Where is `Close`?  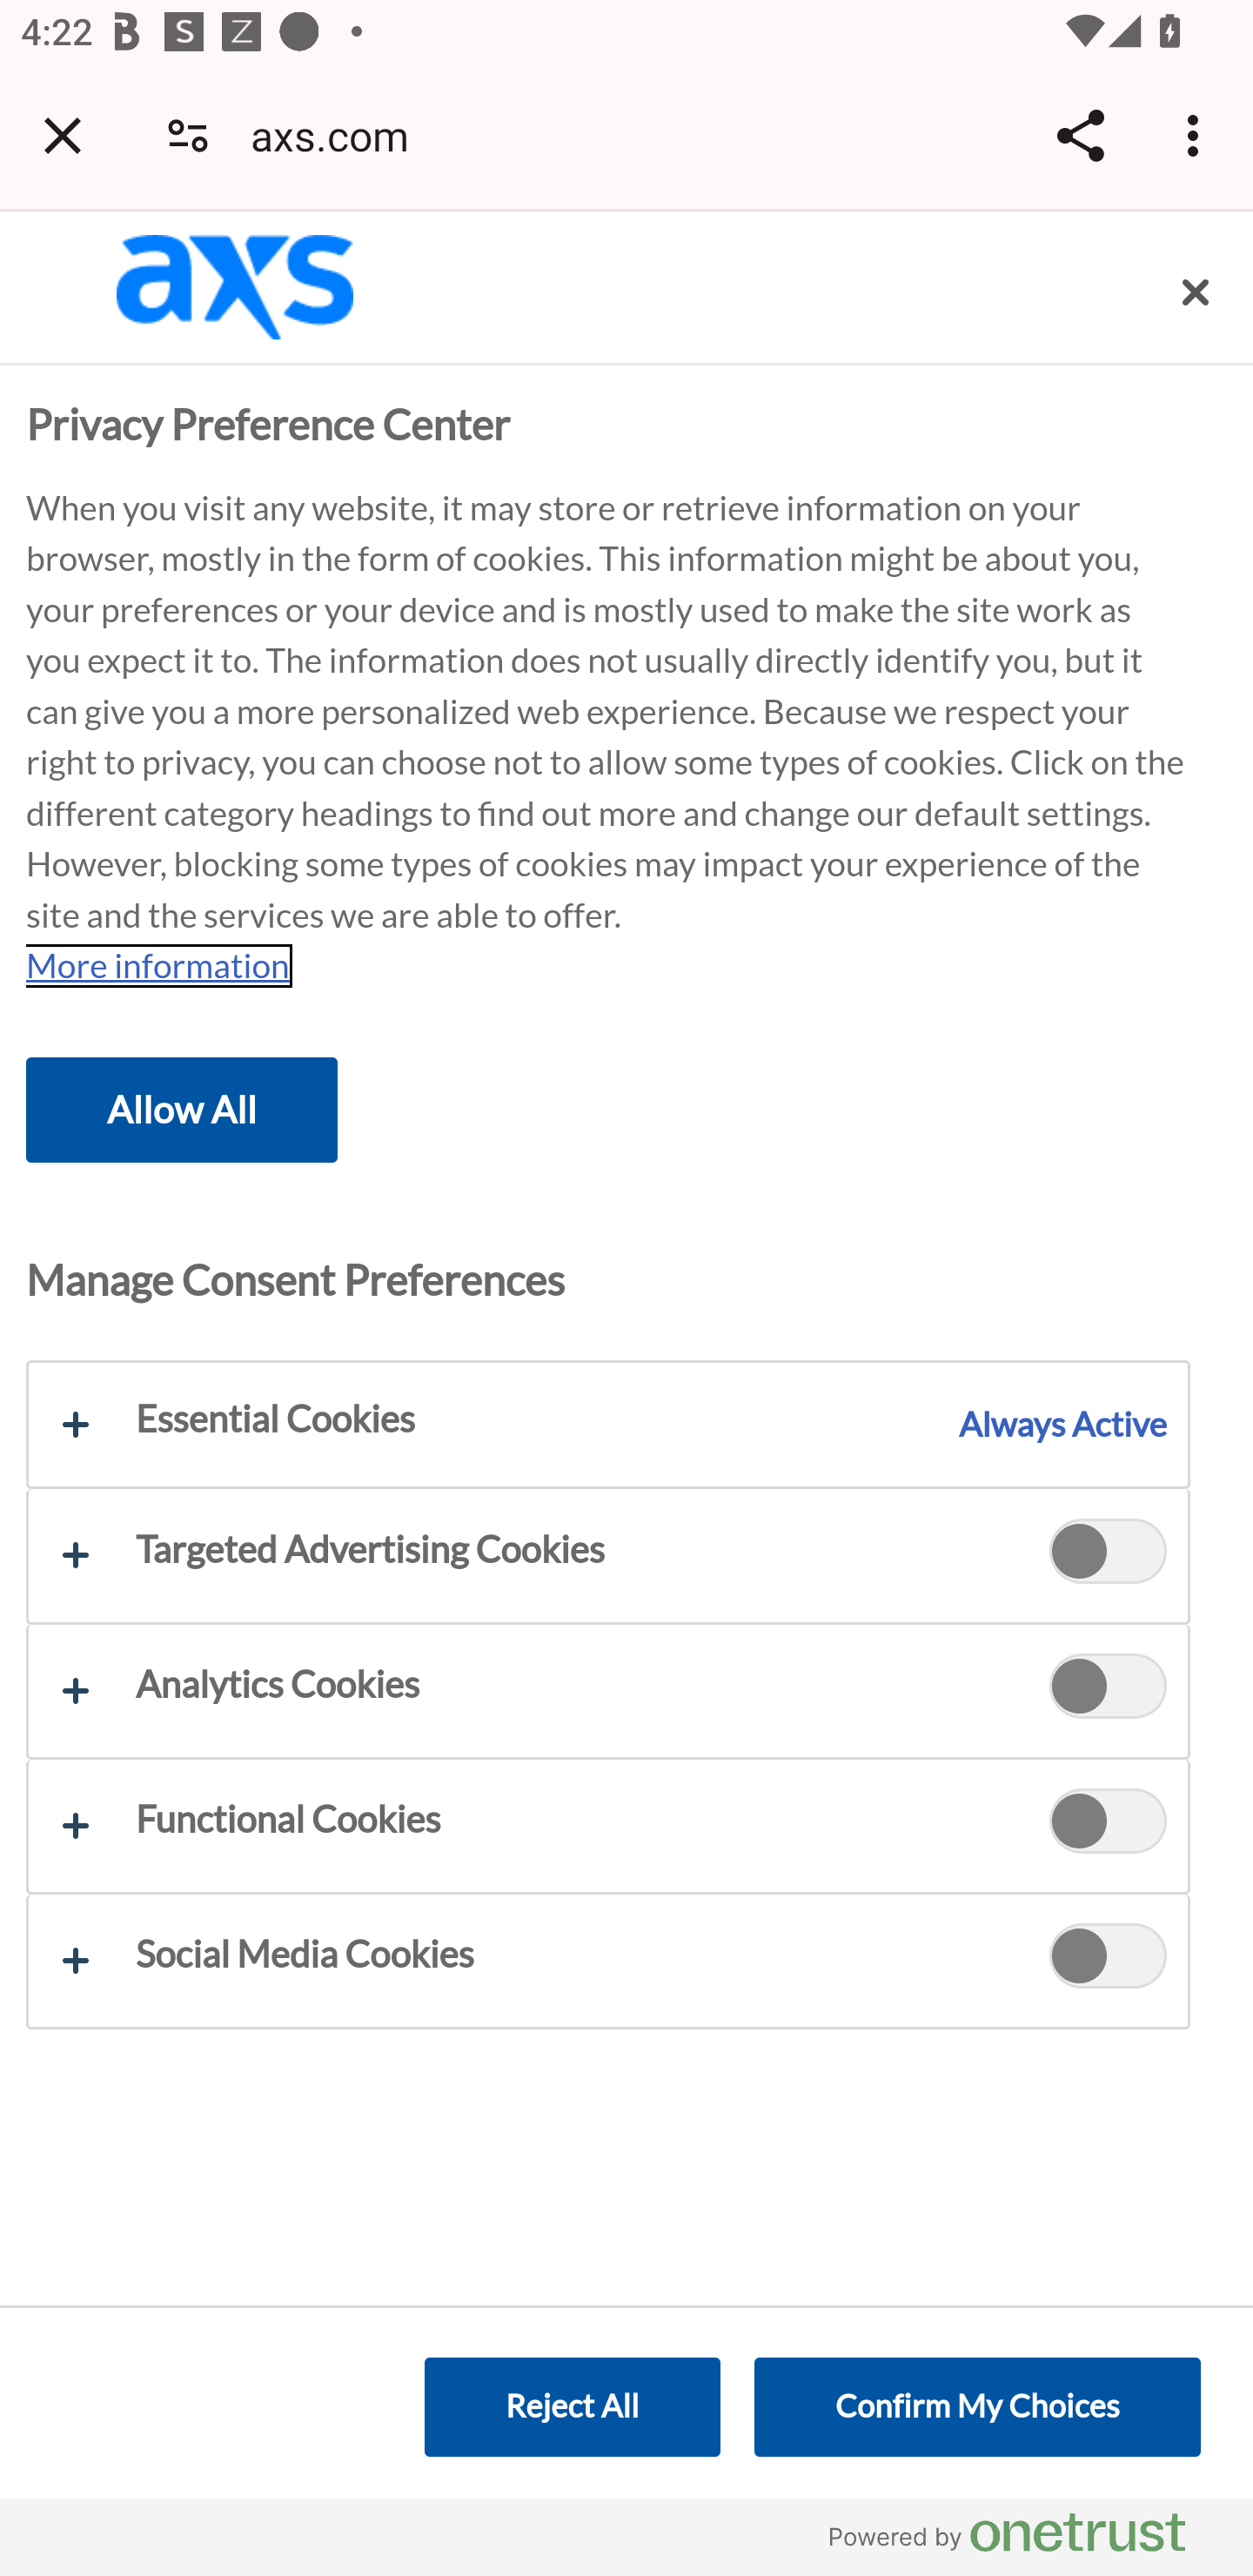 Close is located at coordinates (1196, 292).